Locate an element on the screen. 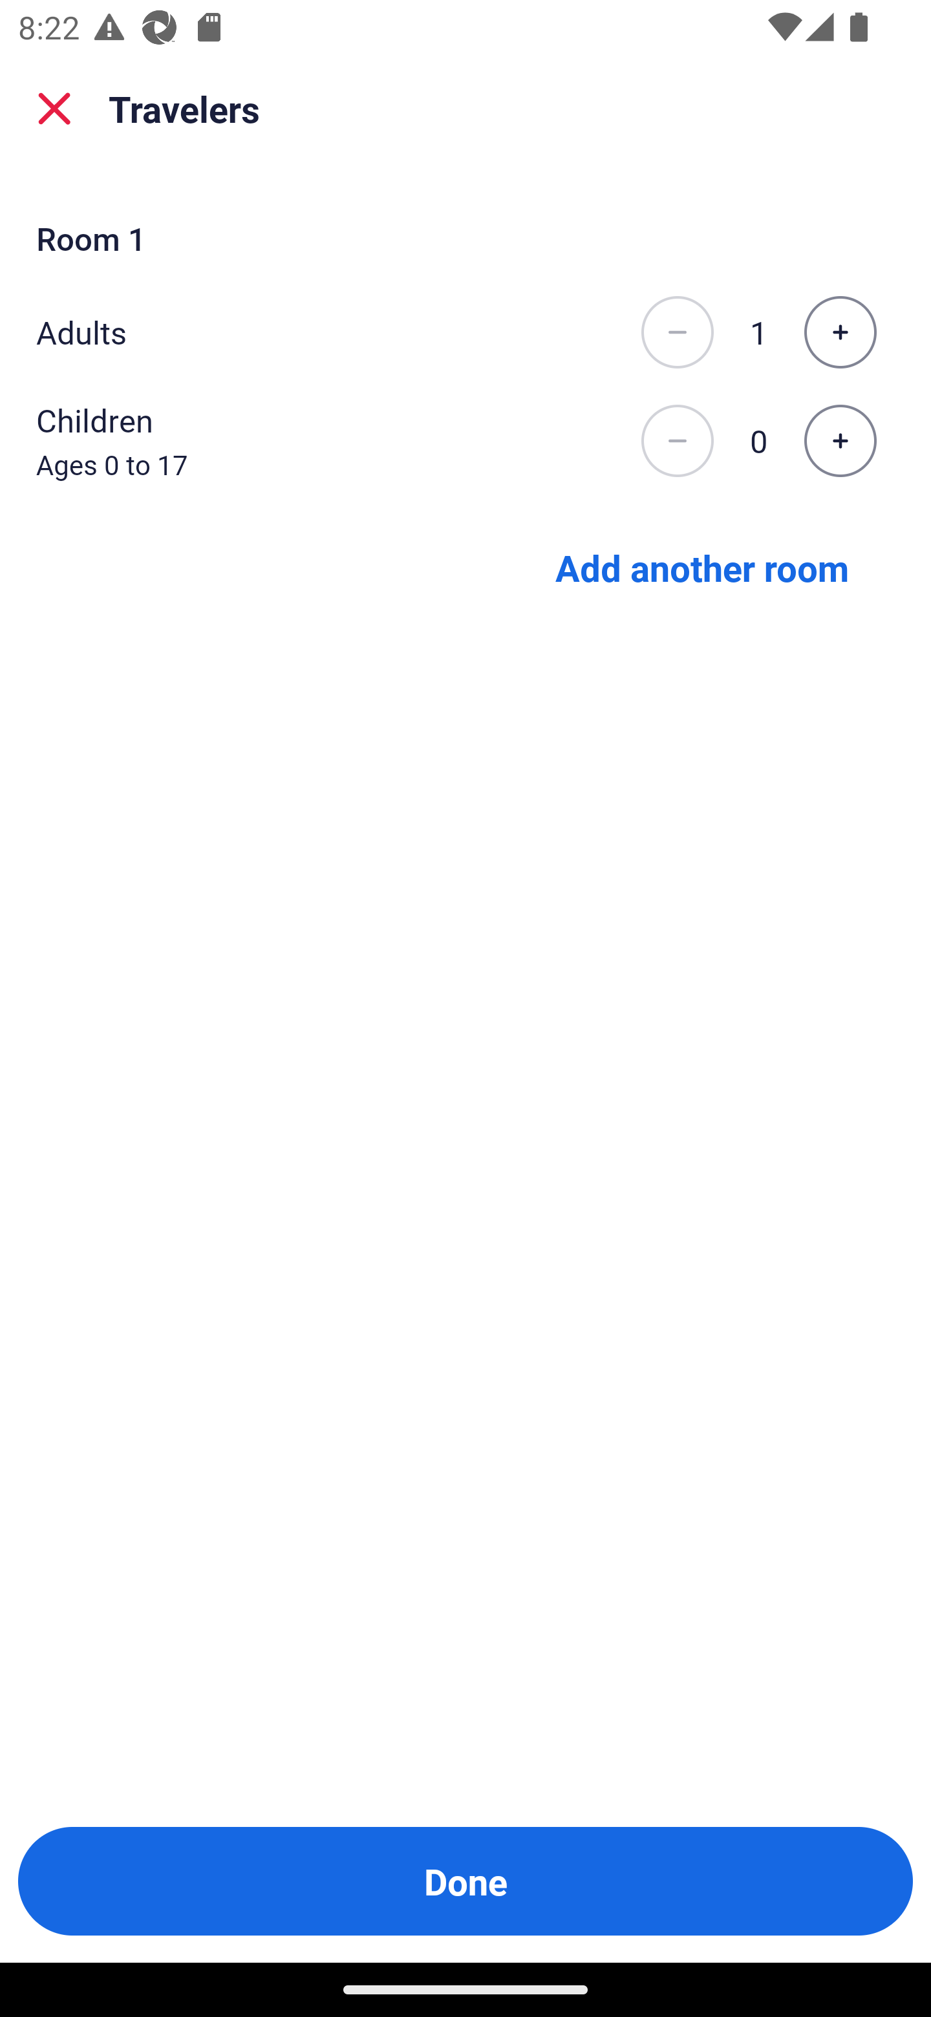  Done is located at coordinates (465, 1881).